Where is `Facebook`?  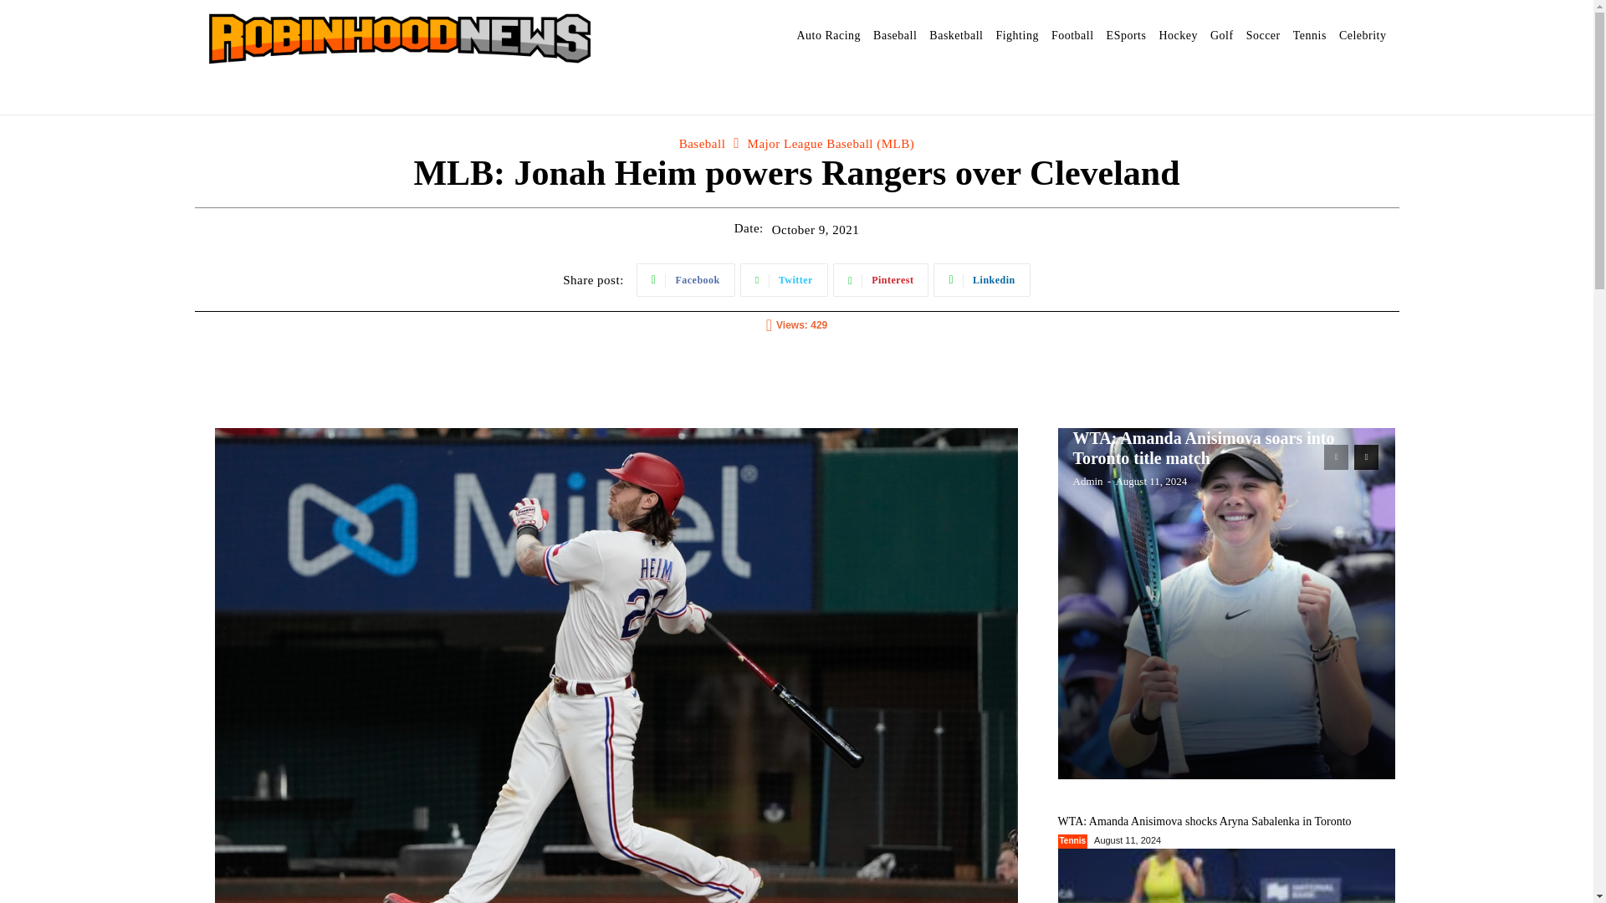
Facebook is located at coordinates (686, 280).